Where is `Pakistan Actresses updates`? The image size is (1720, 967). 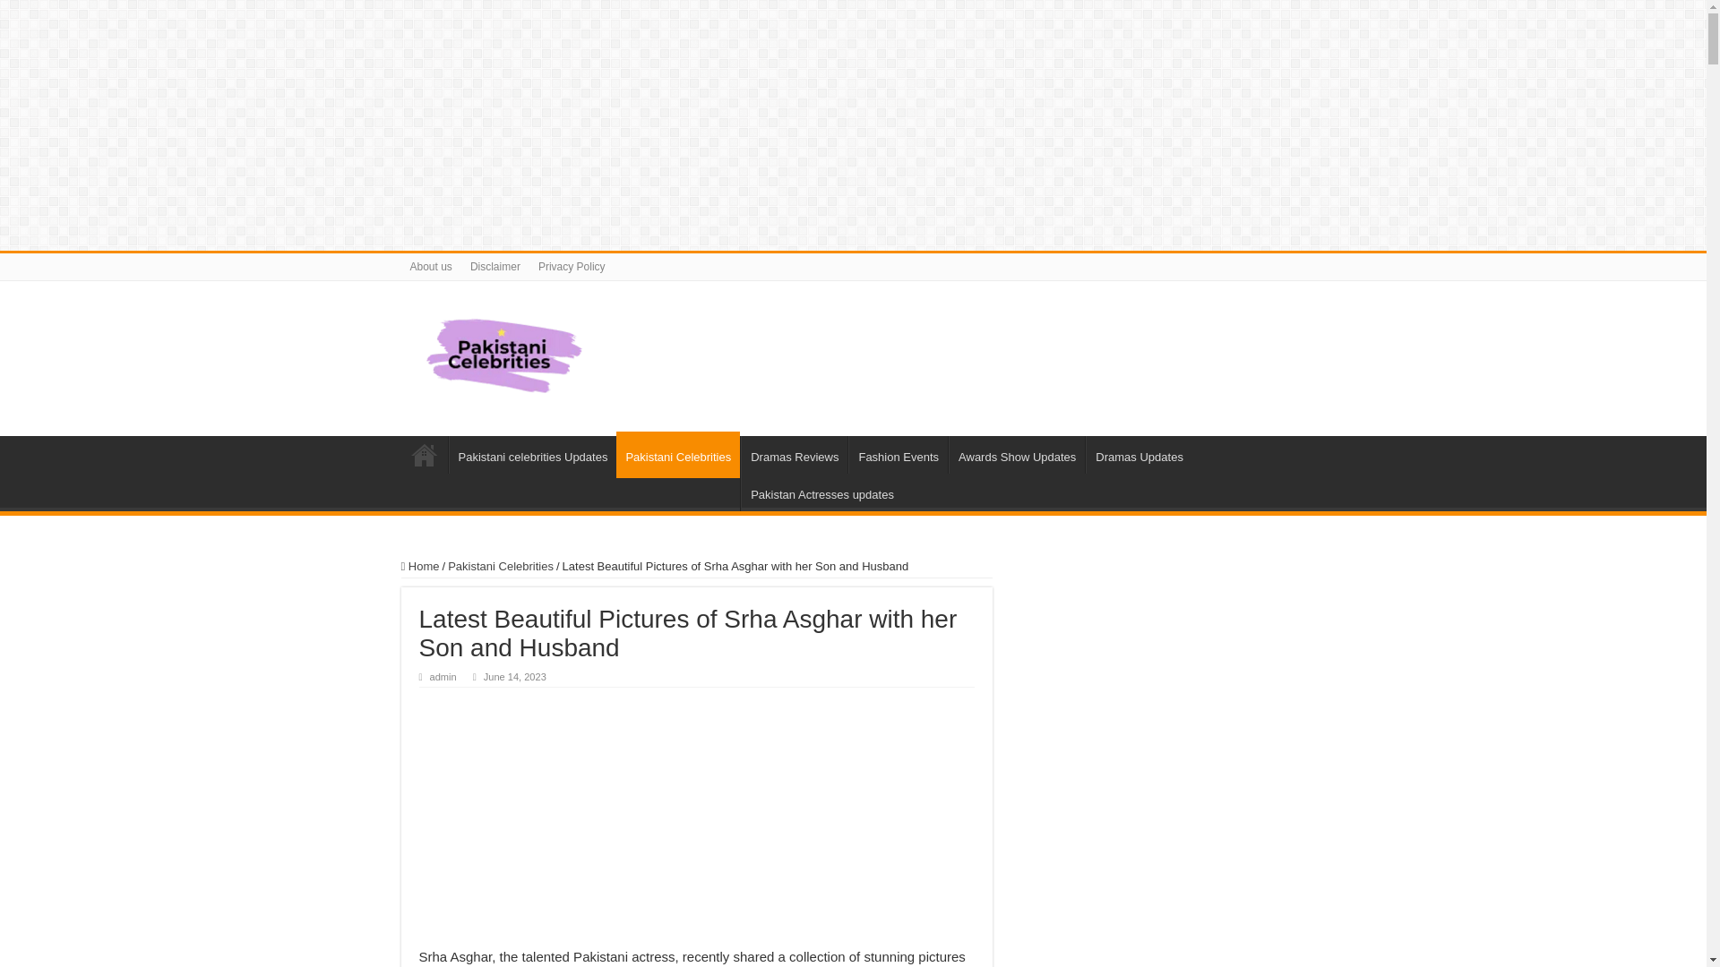
Pakistan Actresses updates is located at coordinates (822, 492).